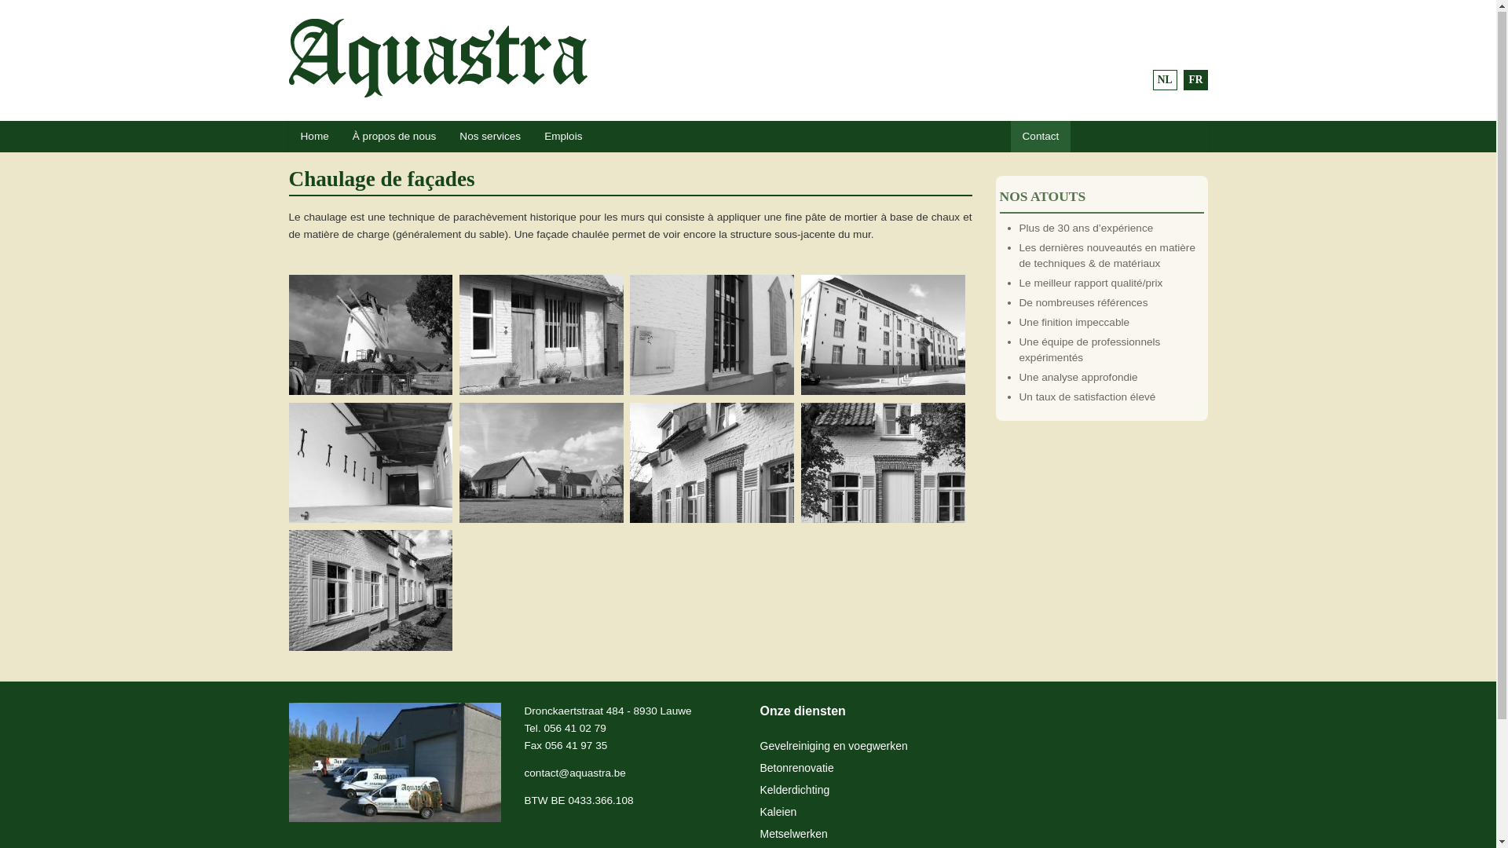 This screenshot has width=1508, height=848. I want to click on Home, so click(315, 137).